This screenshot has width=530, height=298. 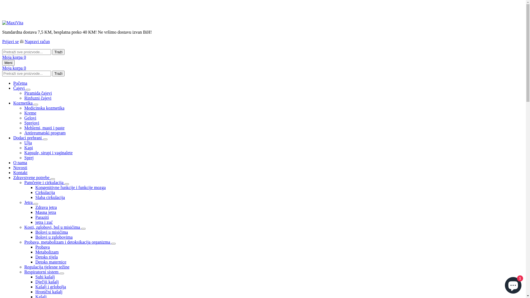 What do you see at coordinates (32, 177) in the screenshot?
I see `Zdravstvene potrebe` at bounding box center [32, 177].